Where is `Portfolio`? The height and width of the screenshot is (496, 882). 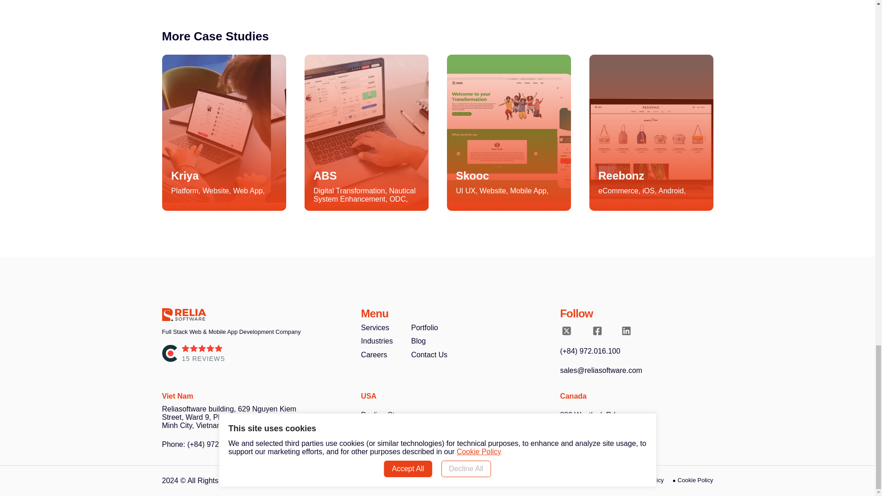 Portfolio is located at coordinates (424, 328).